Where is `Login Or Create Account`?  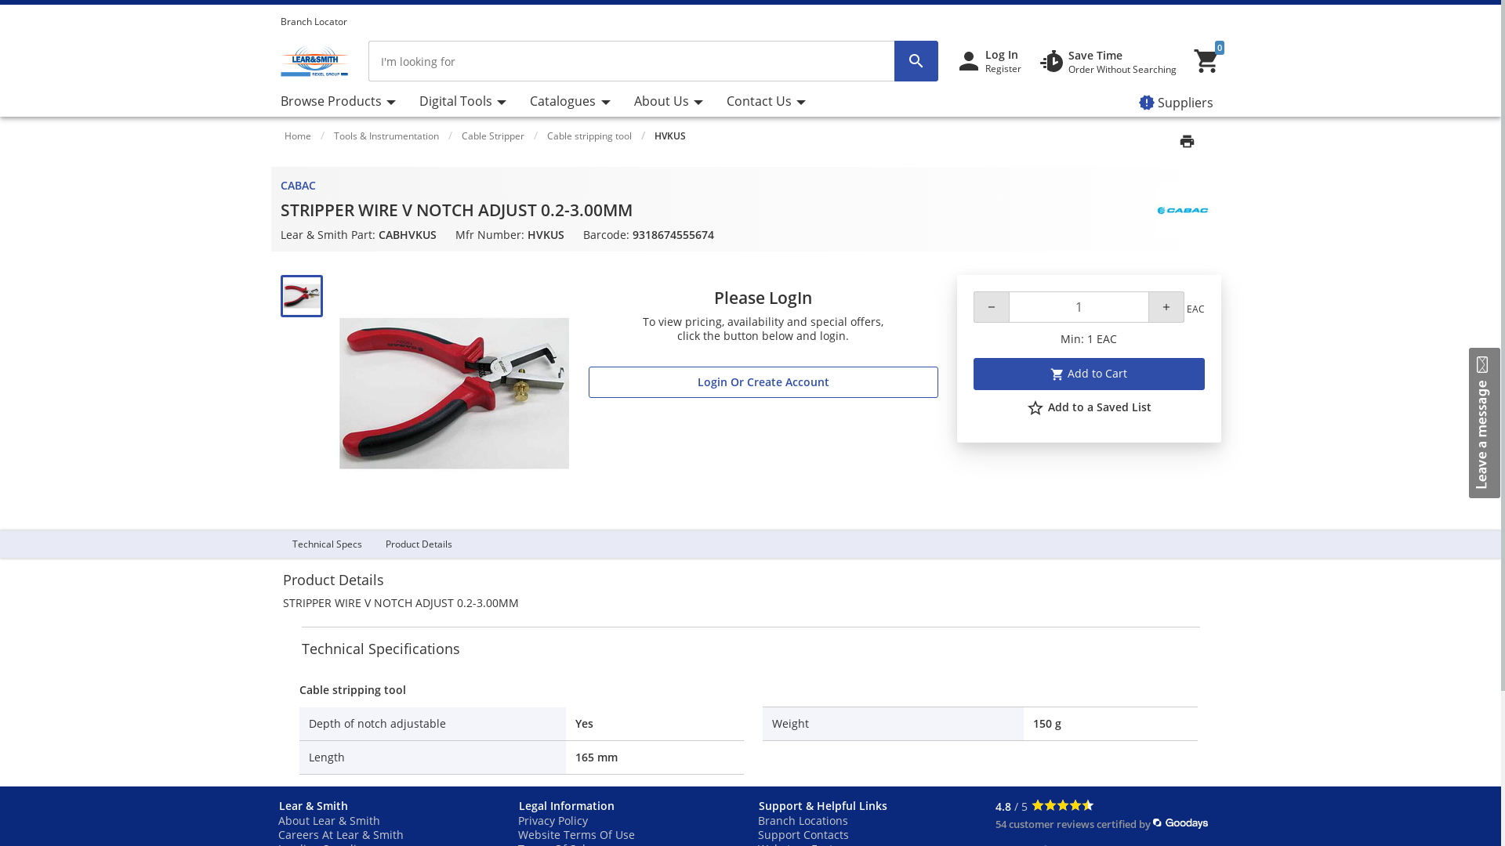 Login Or Create Account is located at coordinates (763, 382).